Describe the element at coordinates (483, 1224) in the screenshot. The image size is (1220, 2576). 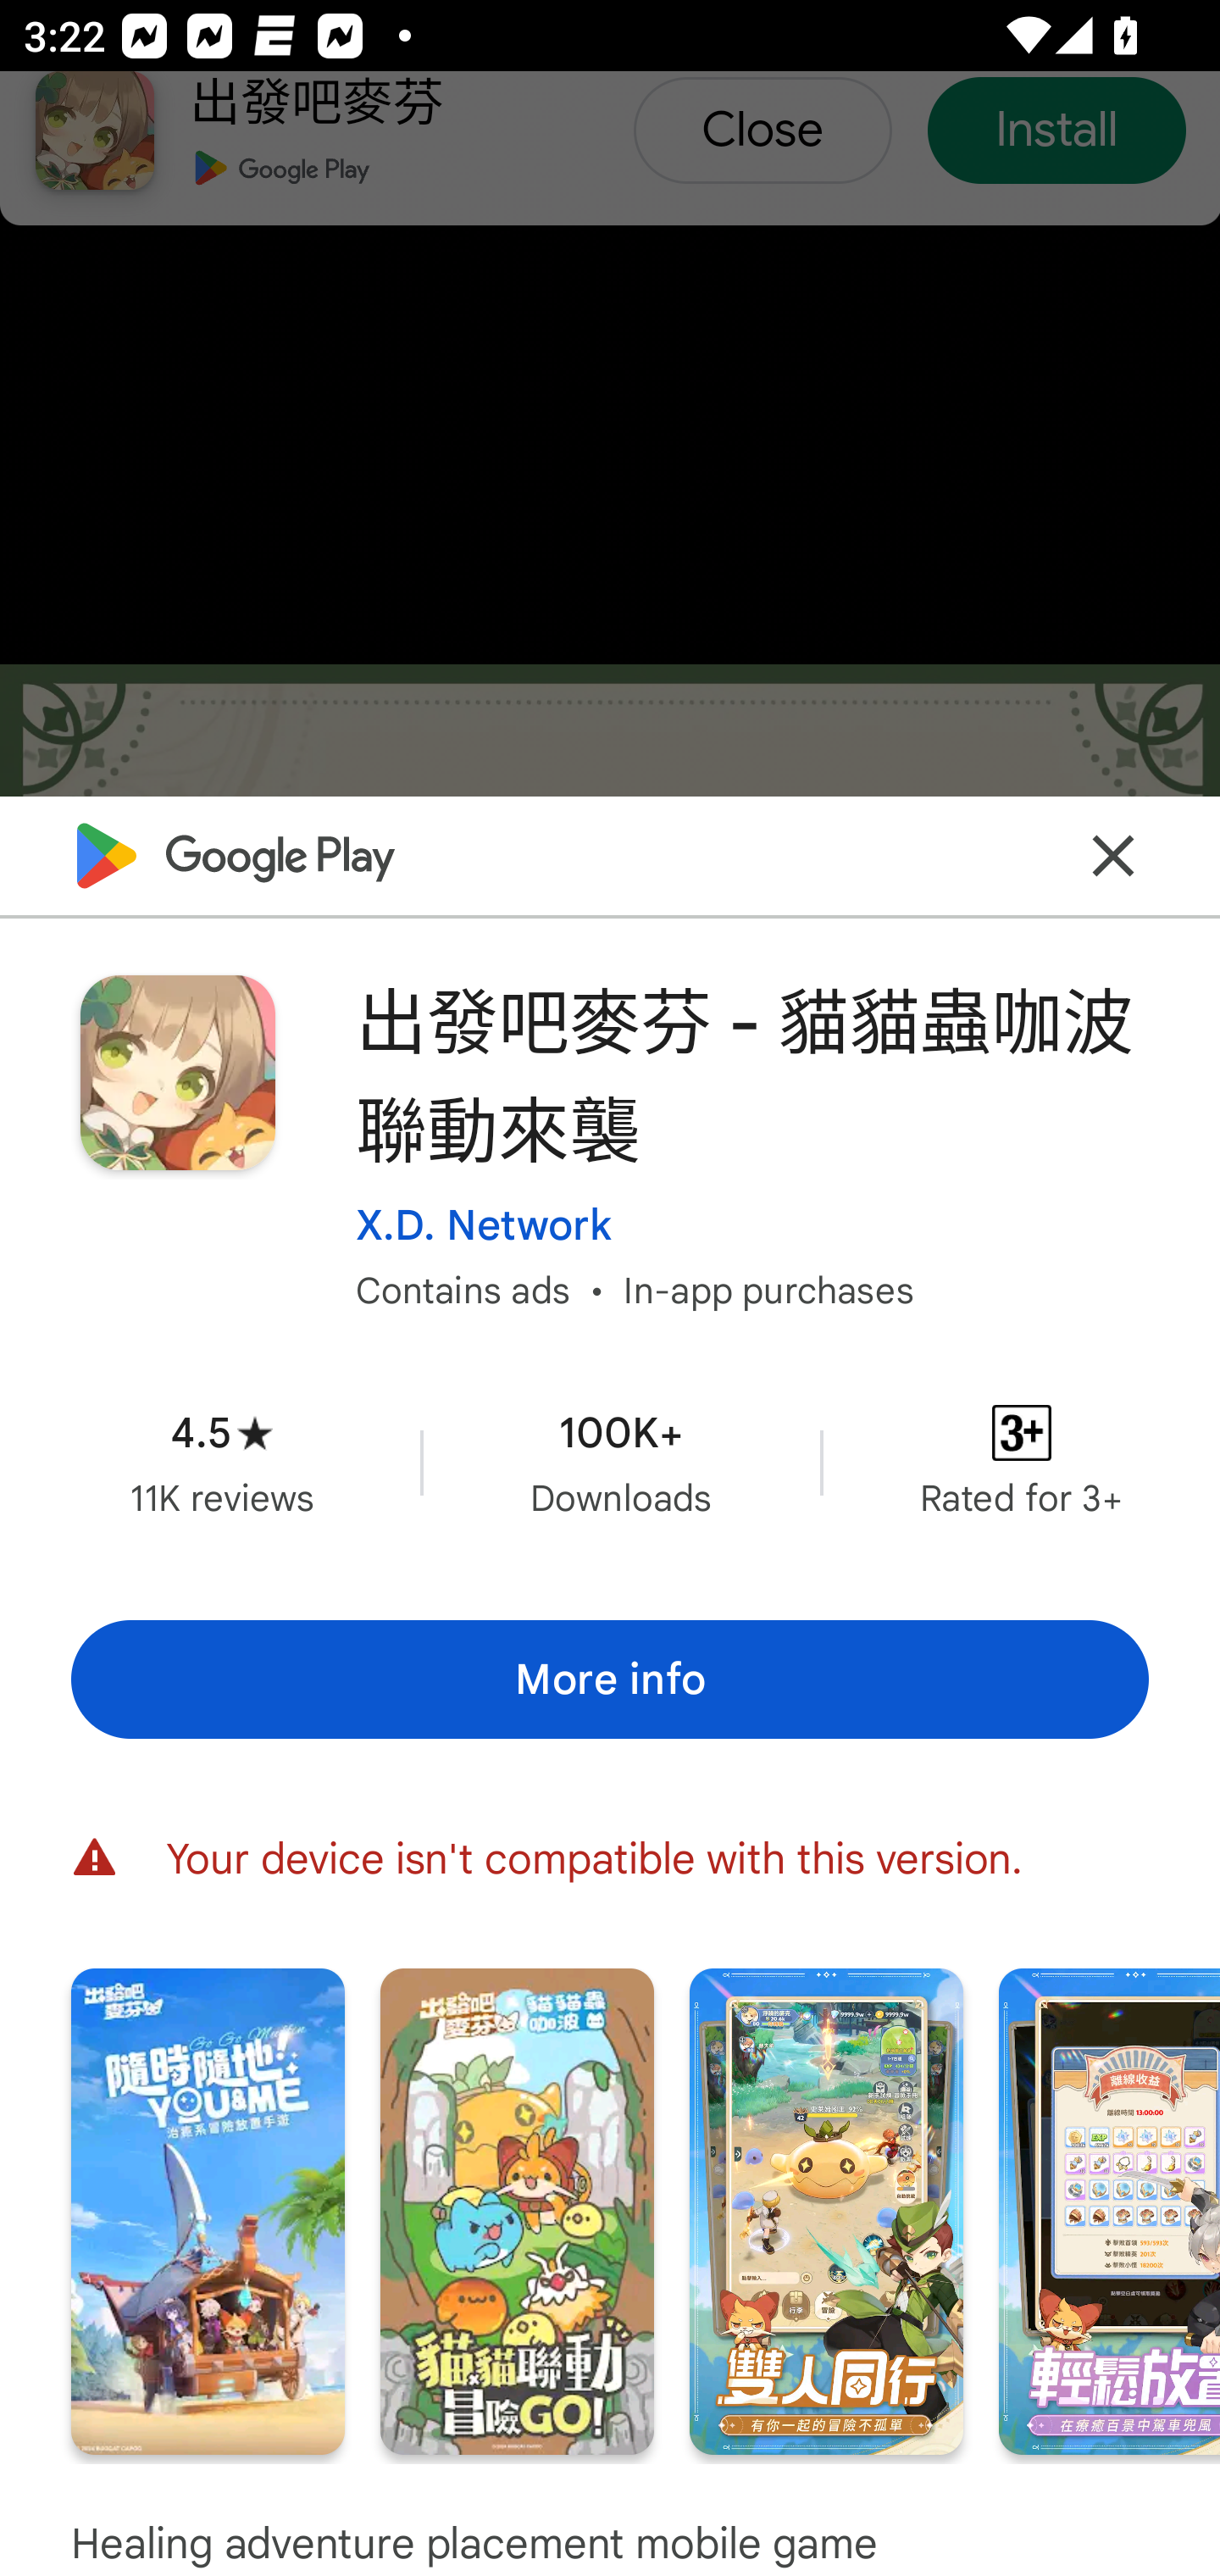
I see `X.D. Network` at that location.